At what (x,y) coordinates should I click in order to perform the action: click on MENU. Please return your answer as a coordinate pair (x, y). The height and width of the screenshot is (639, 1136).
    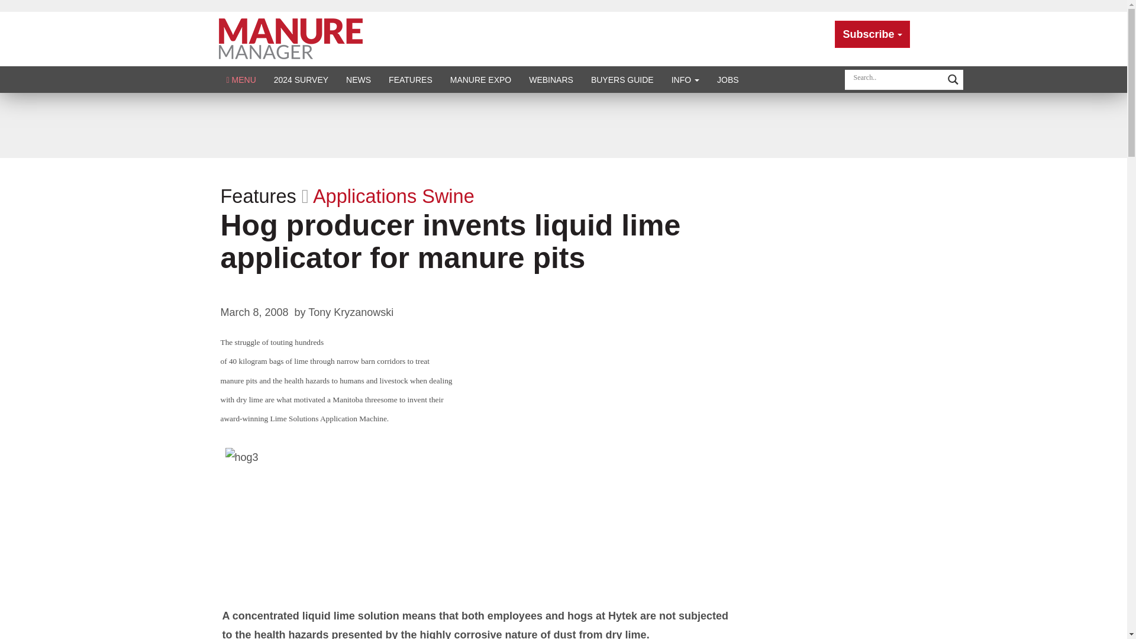
    Looking at the image, I should click on (241, 79).